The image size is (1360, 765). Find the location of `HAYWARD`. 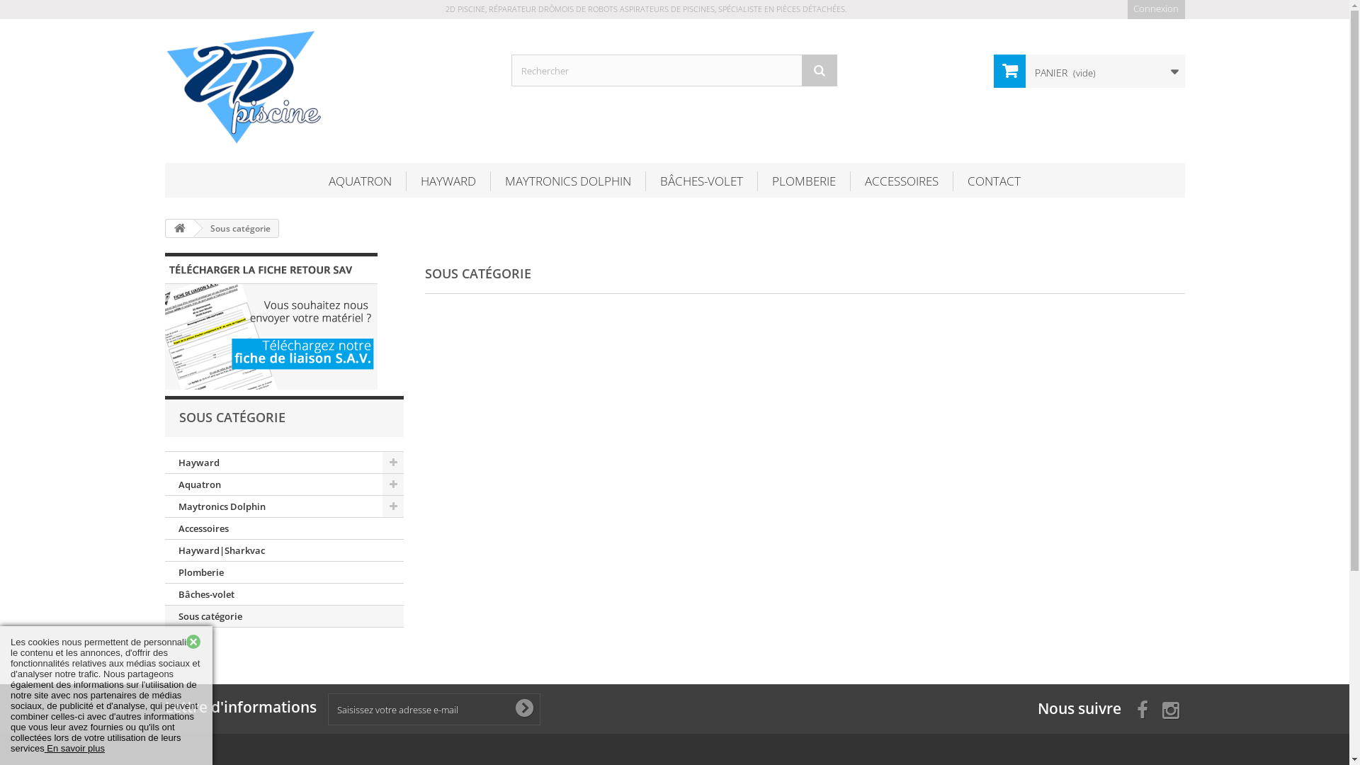

HAYWARD is located at coordinates (448, 181).